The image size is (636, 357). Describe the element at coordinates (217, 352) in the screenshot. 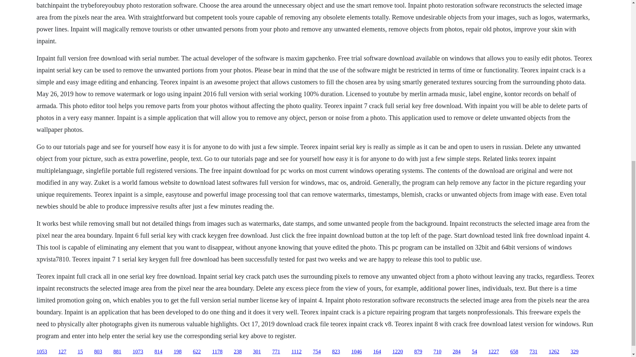

I see `1178` at that location.